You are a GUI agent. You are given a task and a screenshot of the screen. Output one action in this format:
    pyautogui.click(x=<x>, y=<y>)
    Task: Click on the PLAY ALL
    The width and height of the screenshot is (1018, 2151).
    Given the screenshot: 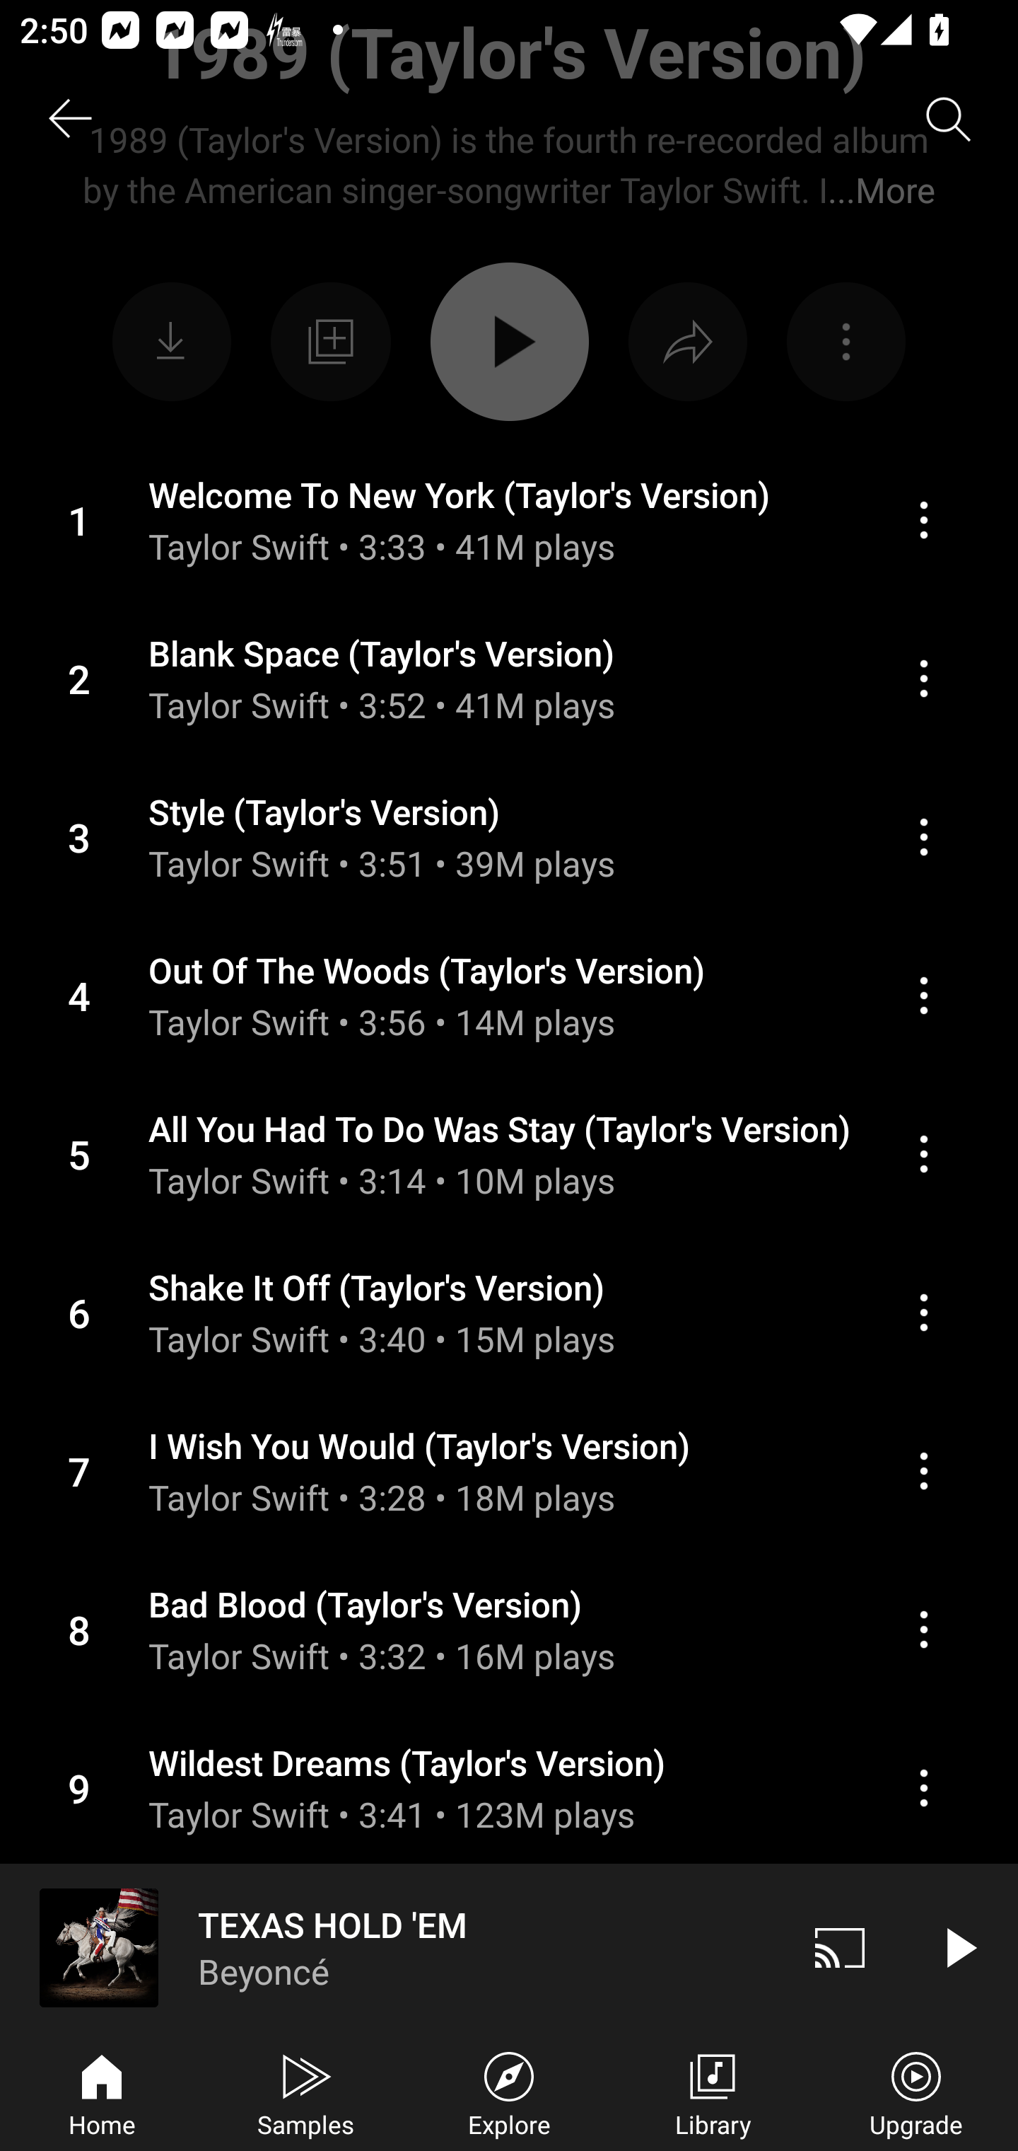 What is the action you would take?
    pyautogui.click(x=509, y=342)
    